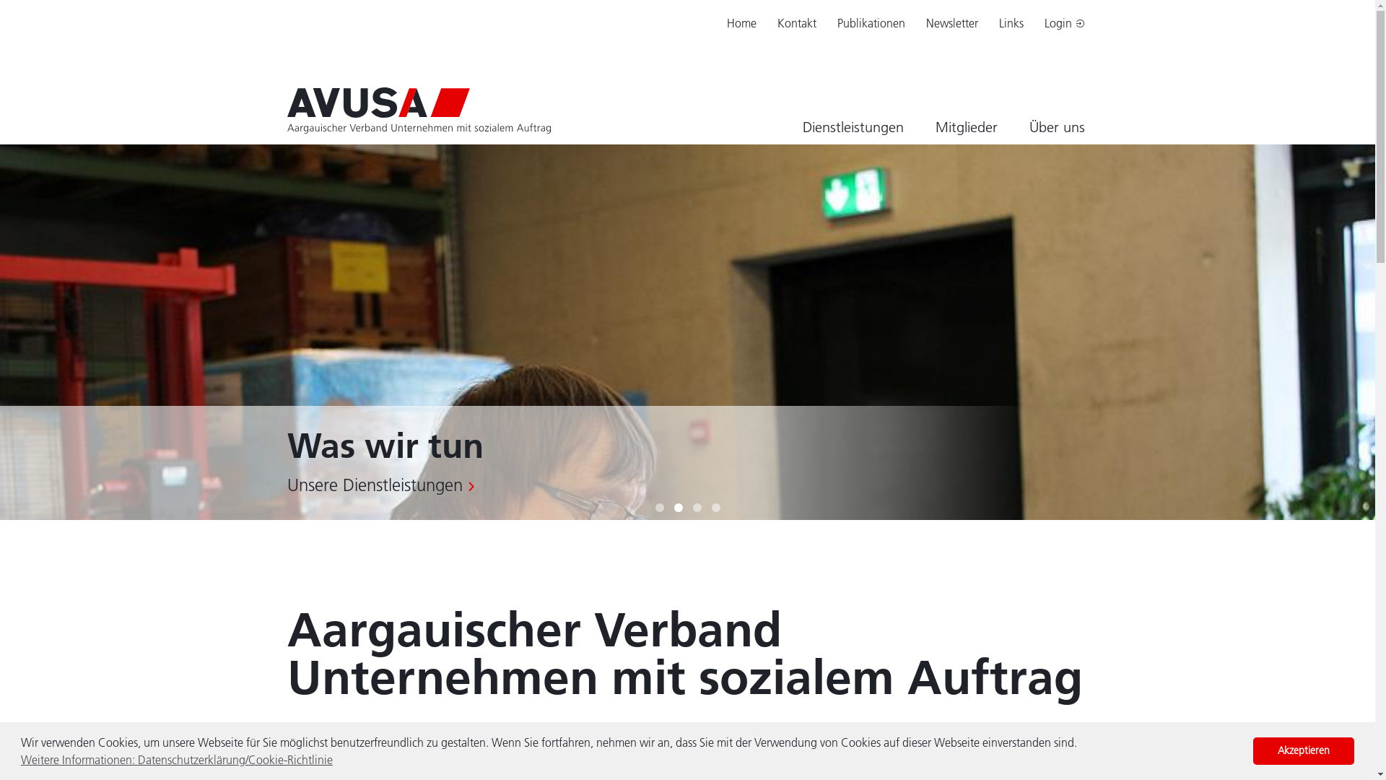 The image size is (1386, 780). What do you see at coordinates (1065, 23) in the screenshot?
I see `Login` at bounding box center [1065, 23].